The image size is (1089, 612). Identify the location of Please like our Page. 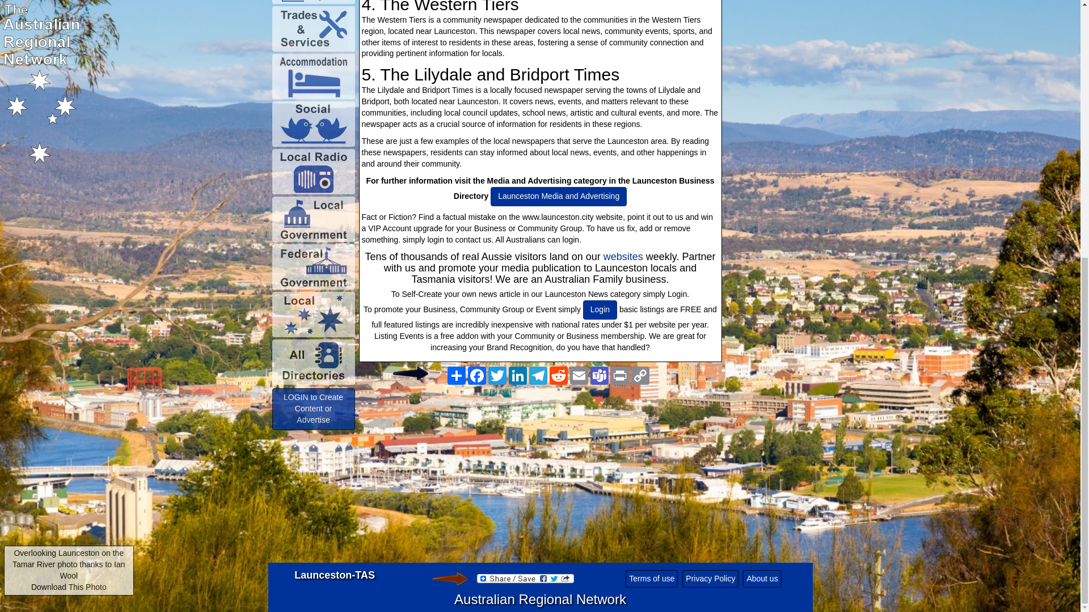
(410, 373).